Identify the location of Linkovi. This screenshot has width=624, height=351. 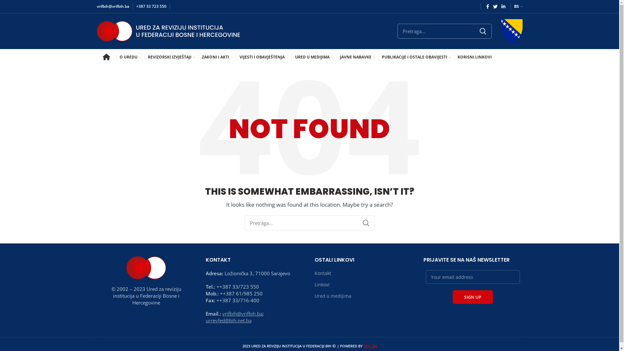
(322, 285).